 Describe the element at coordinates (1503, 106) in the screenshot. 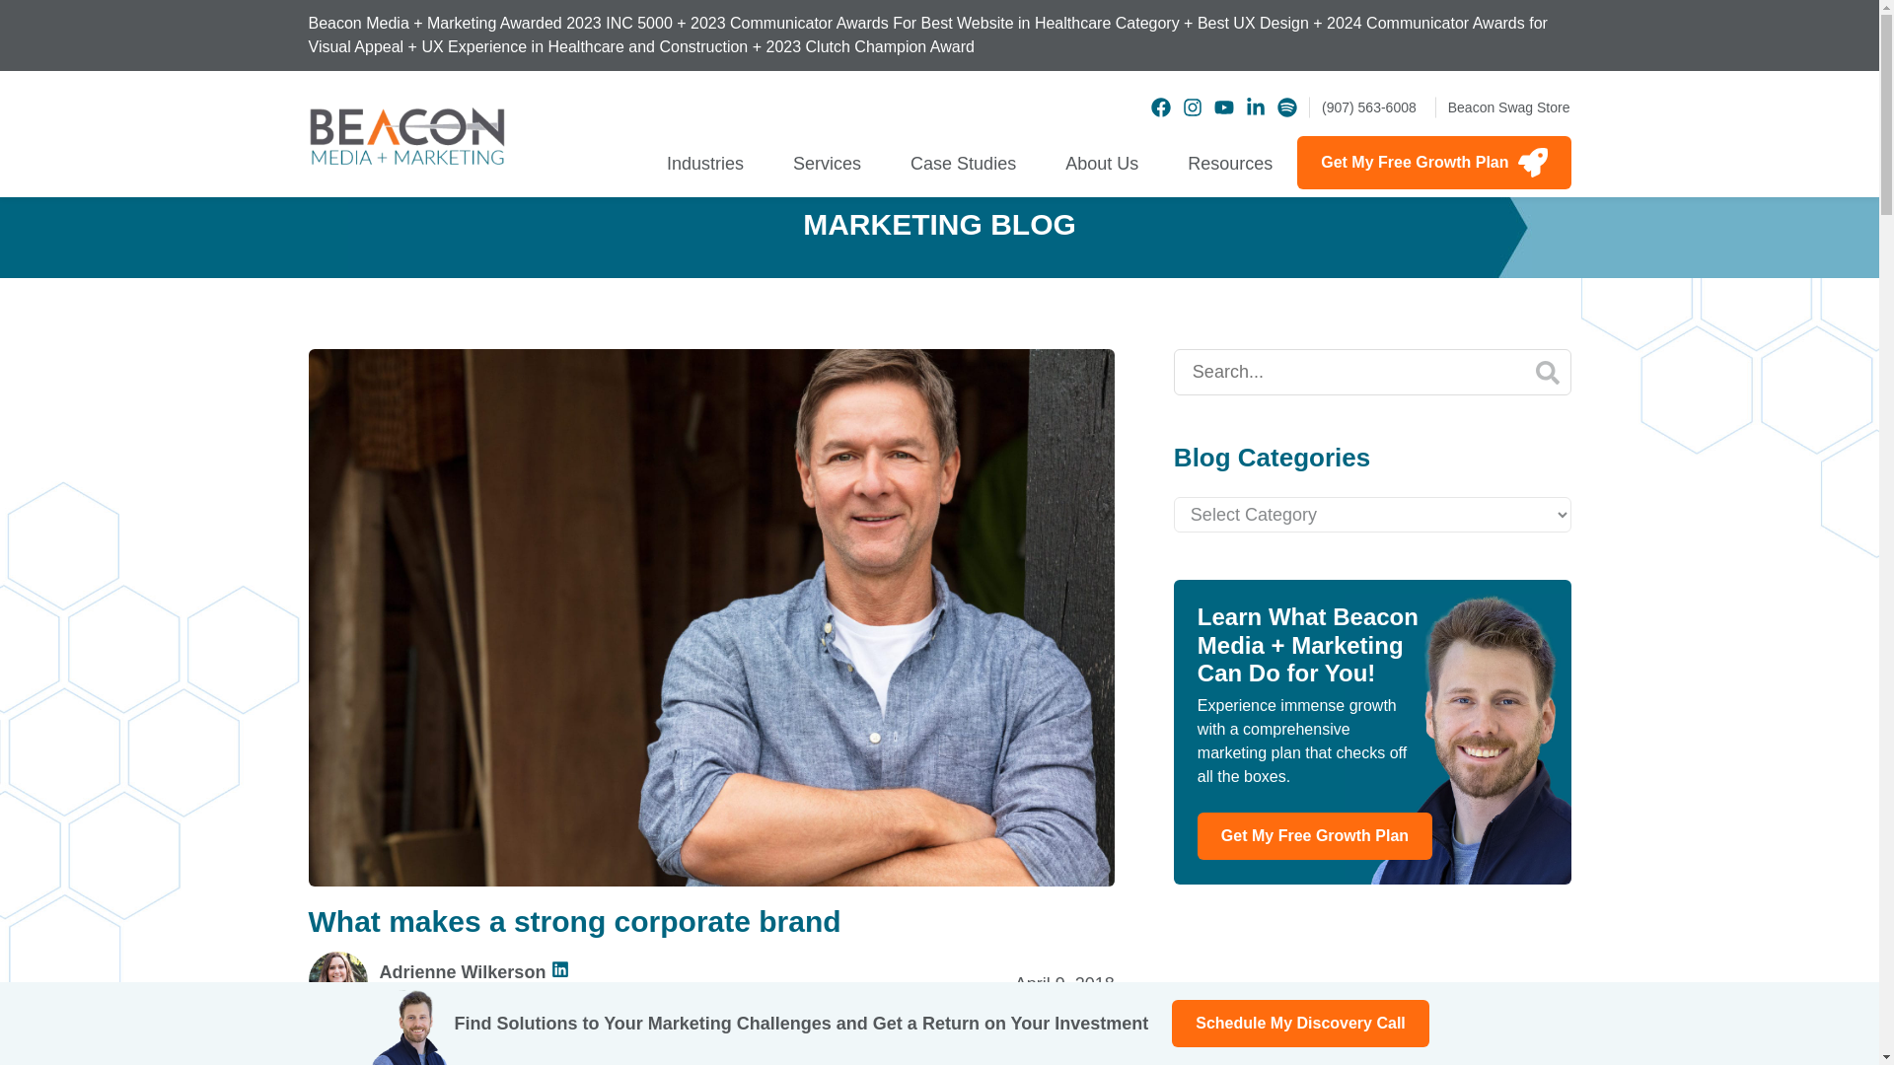

I see `Beacon Swag Store` at that location.